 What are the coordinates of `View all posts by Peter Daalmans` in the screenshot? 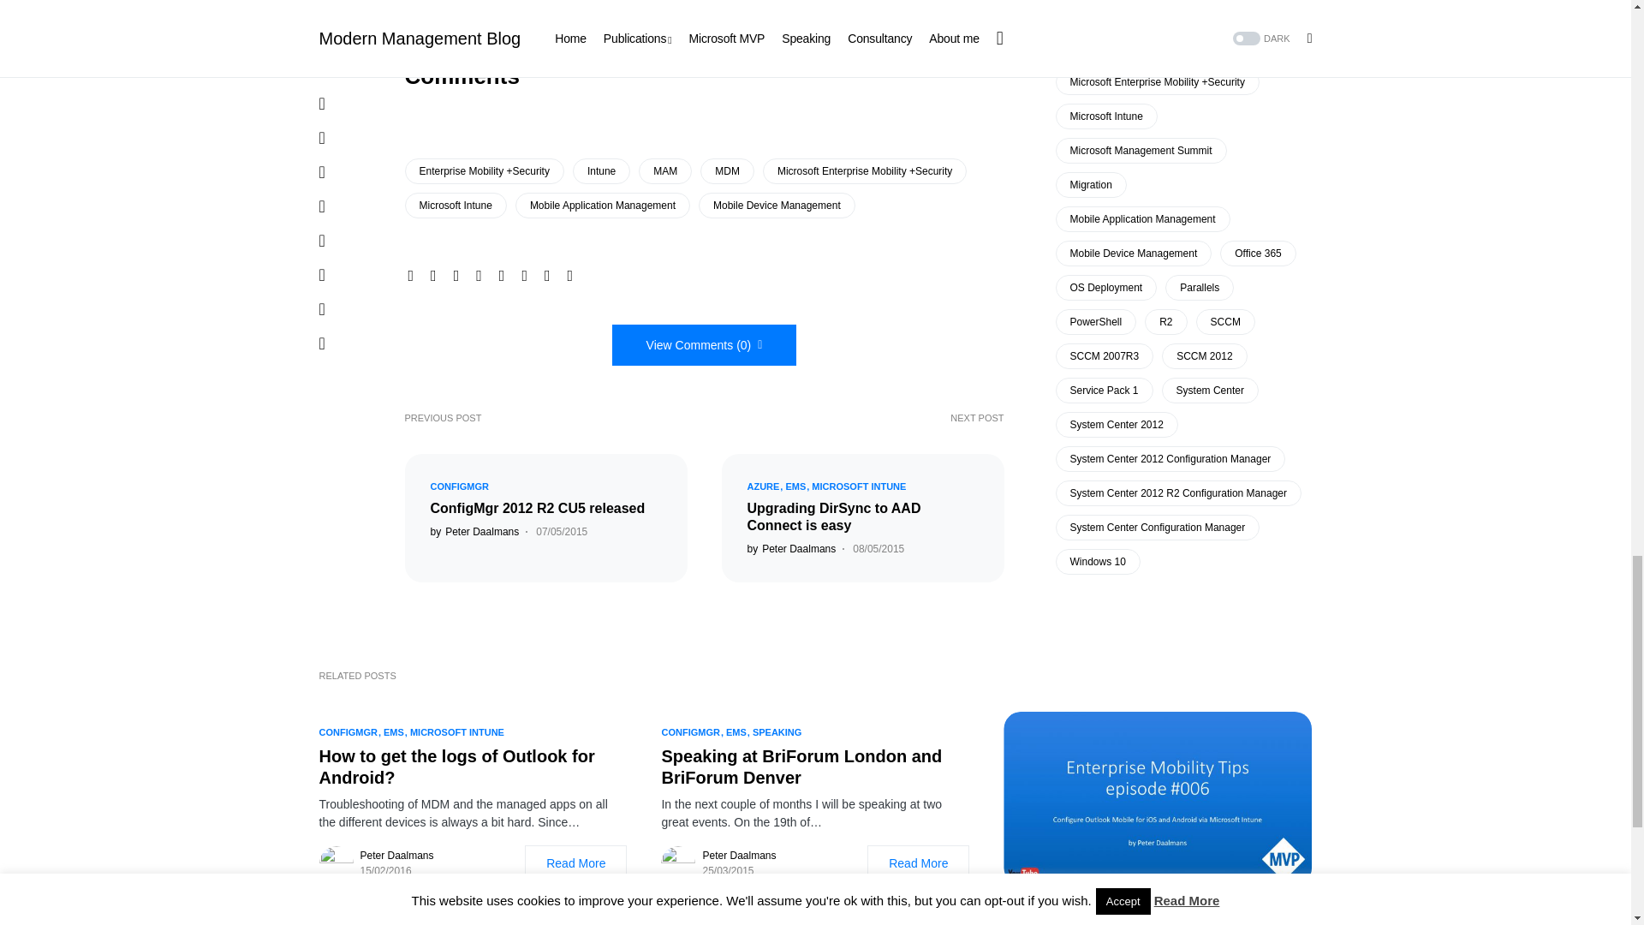 It's located at (790, 548).